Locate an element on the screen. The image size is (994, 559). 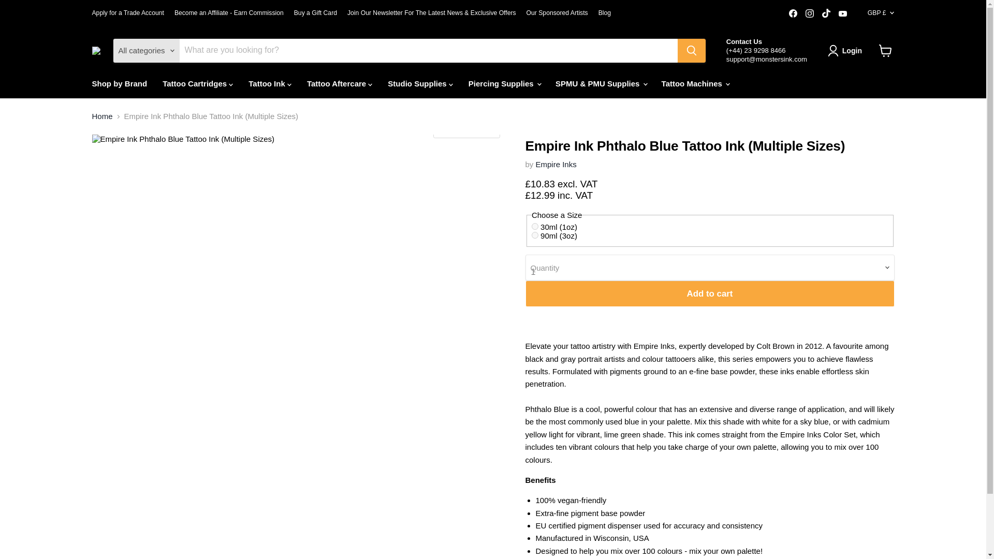
Buy a Gift Card is located at coordinates (315, 13).